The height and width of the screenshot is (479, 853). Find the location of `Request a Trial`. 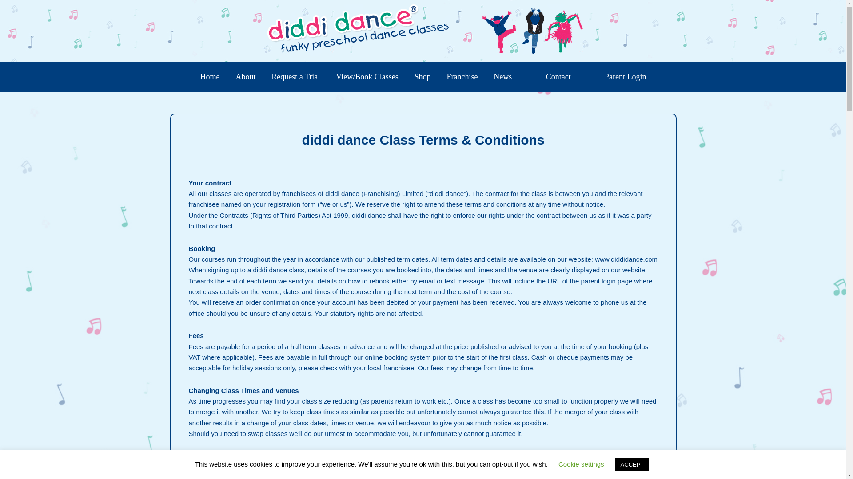

Request a Trial is located at coordinates (295, 77).